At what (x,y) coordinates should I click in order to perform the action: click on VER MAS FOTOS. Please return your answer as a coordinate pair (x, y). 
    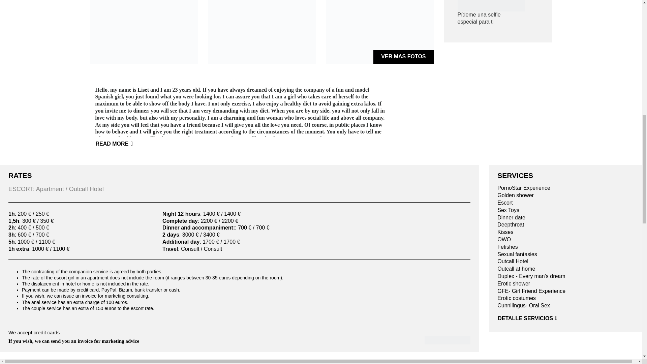
    Looking at the image, I should click on (403, 57).